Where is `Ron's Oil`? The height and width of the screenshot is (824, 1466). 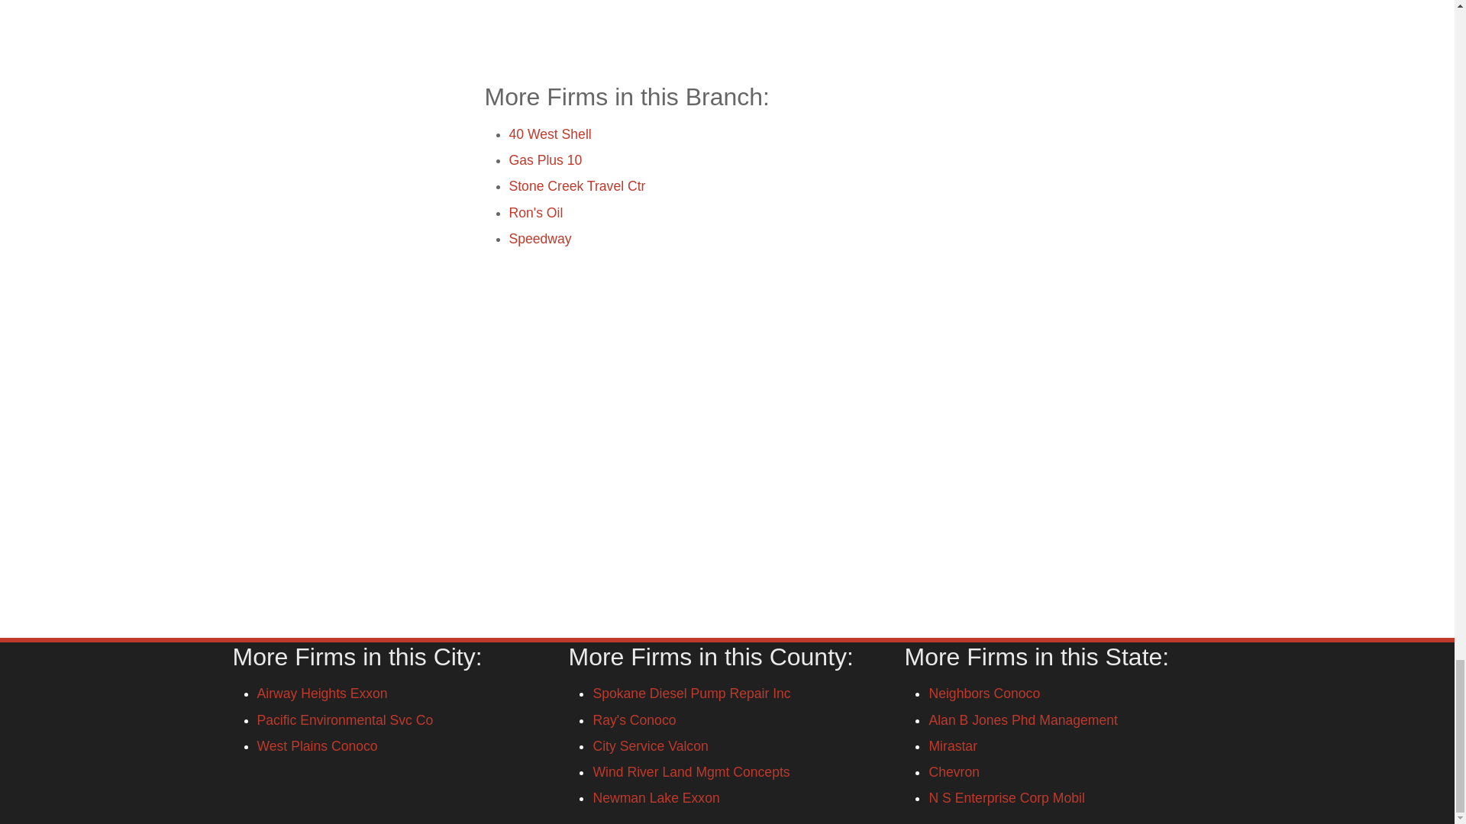 Ron's Oil is located at coordinates (536, 212).